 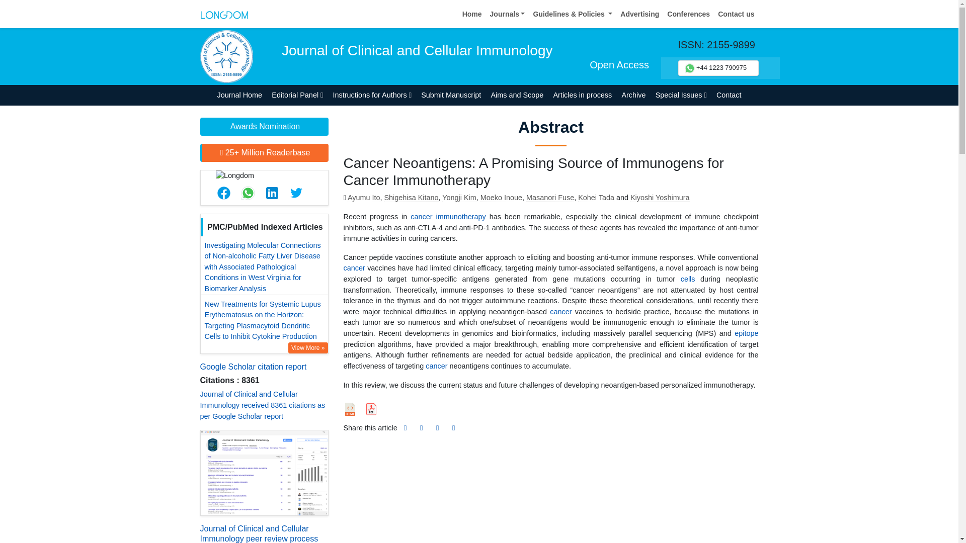 I want to click on Submit Manuscript, so click(x=451, y=95).